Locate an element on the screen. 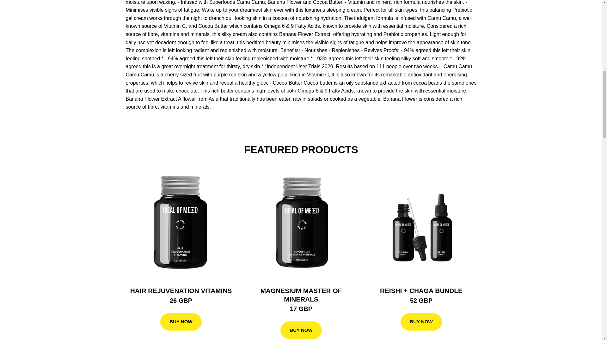 The height and width of the screenshot is (341, 607). MAGNESIUM MASTER OF MINERALS is located at coordinates (301, 295).